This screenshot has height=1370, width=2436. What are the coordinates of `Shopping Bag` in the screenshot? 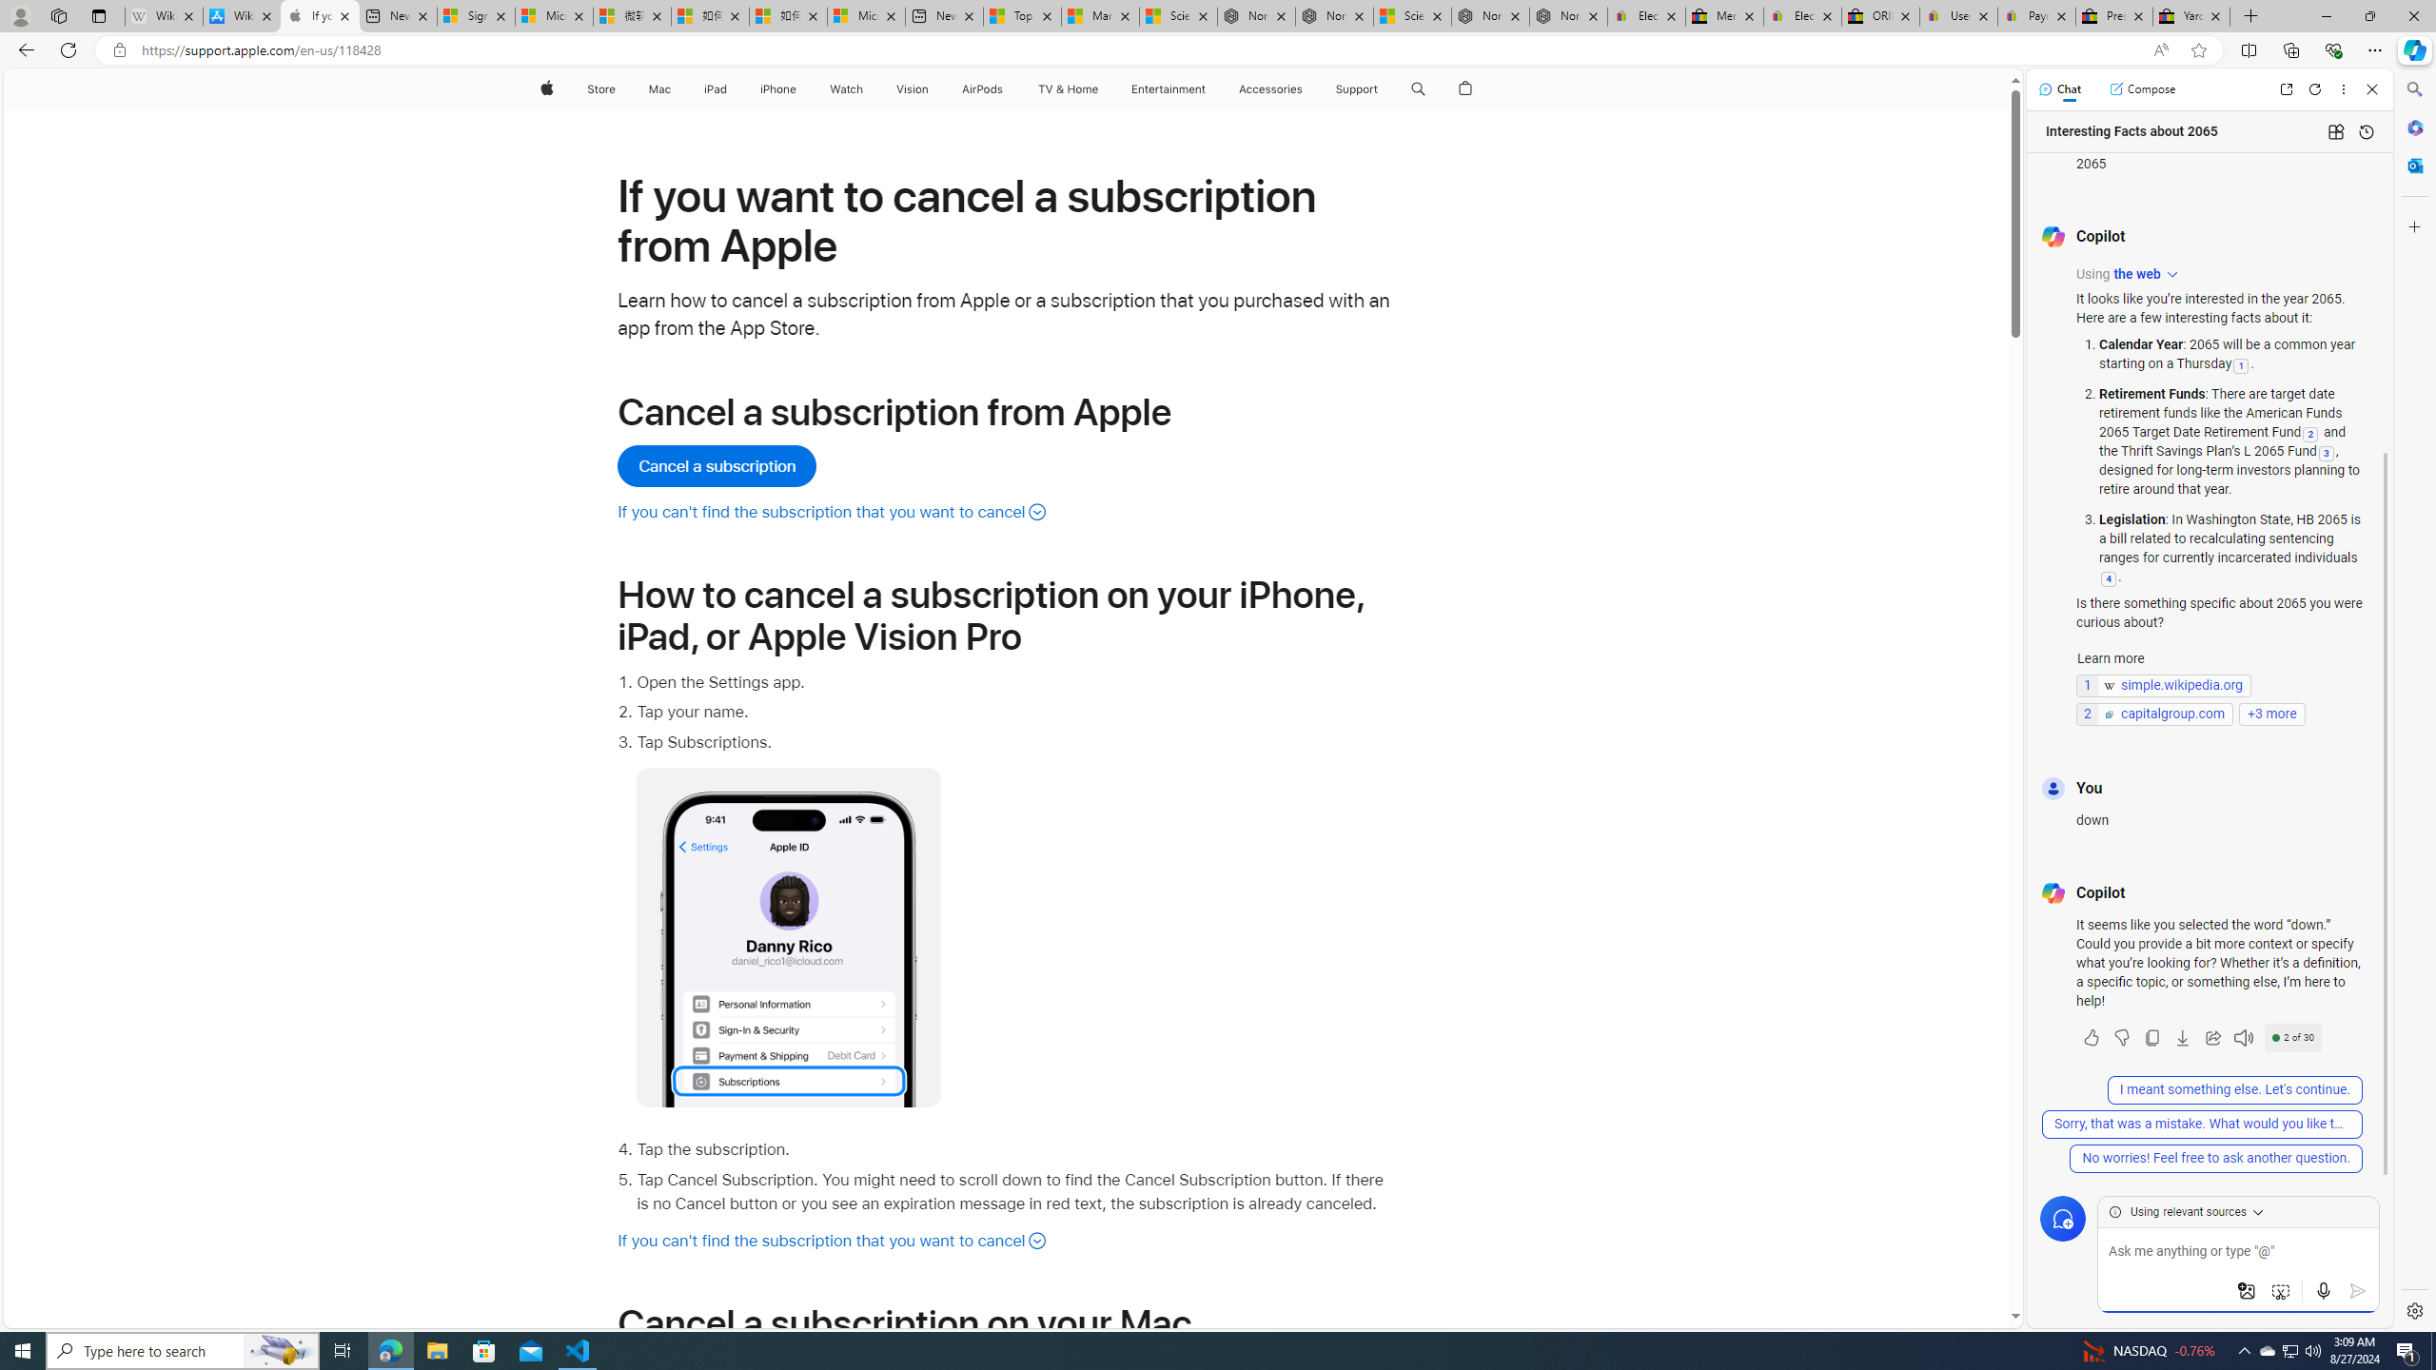 It's located at (1465, 89).